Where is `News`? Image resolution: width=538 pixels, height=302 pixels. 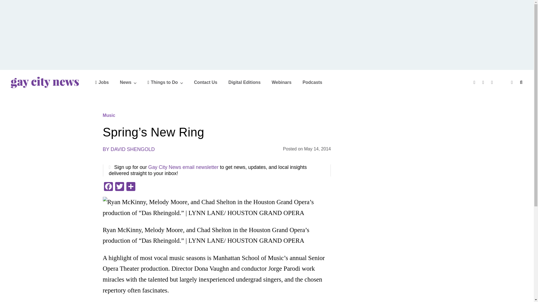
News is located at coordinates (128, 82).